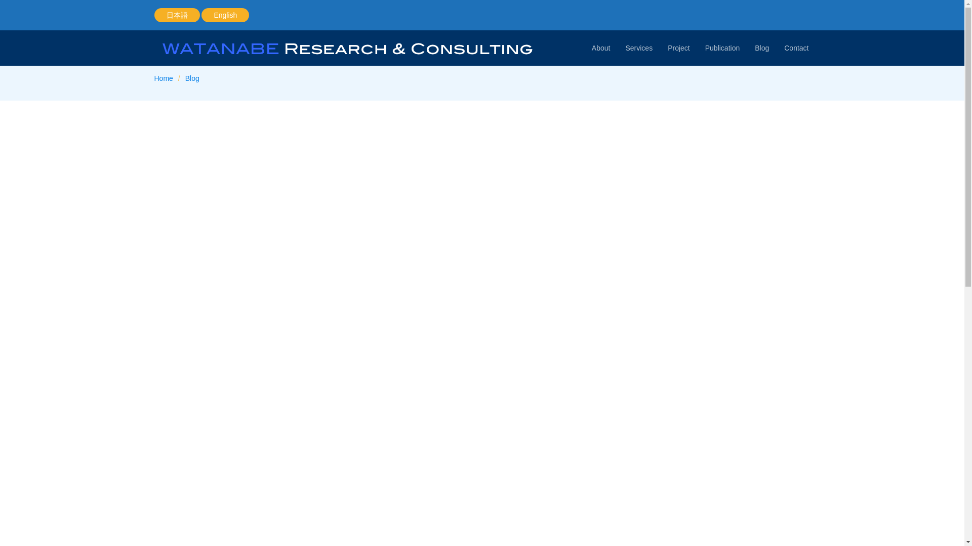  Describe the element at coordinates (762, 48) in the screenshot. I see `Blog` at that location.